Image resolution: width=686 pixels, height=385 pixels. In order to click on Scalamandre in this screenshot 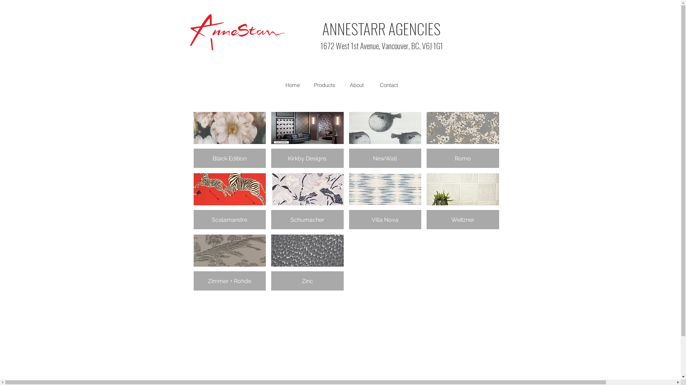, I will do `click(230, 201)`.